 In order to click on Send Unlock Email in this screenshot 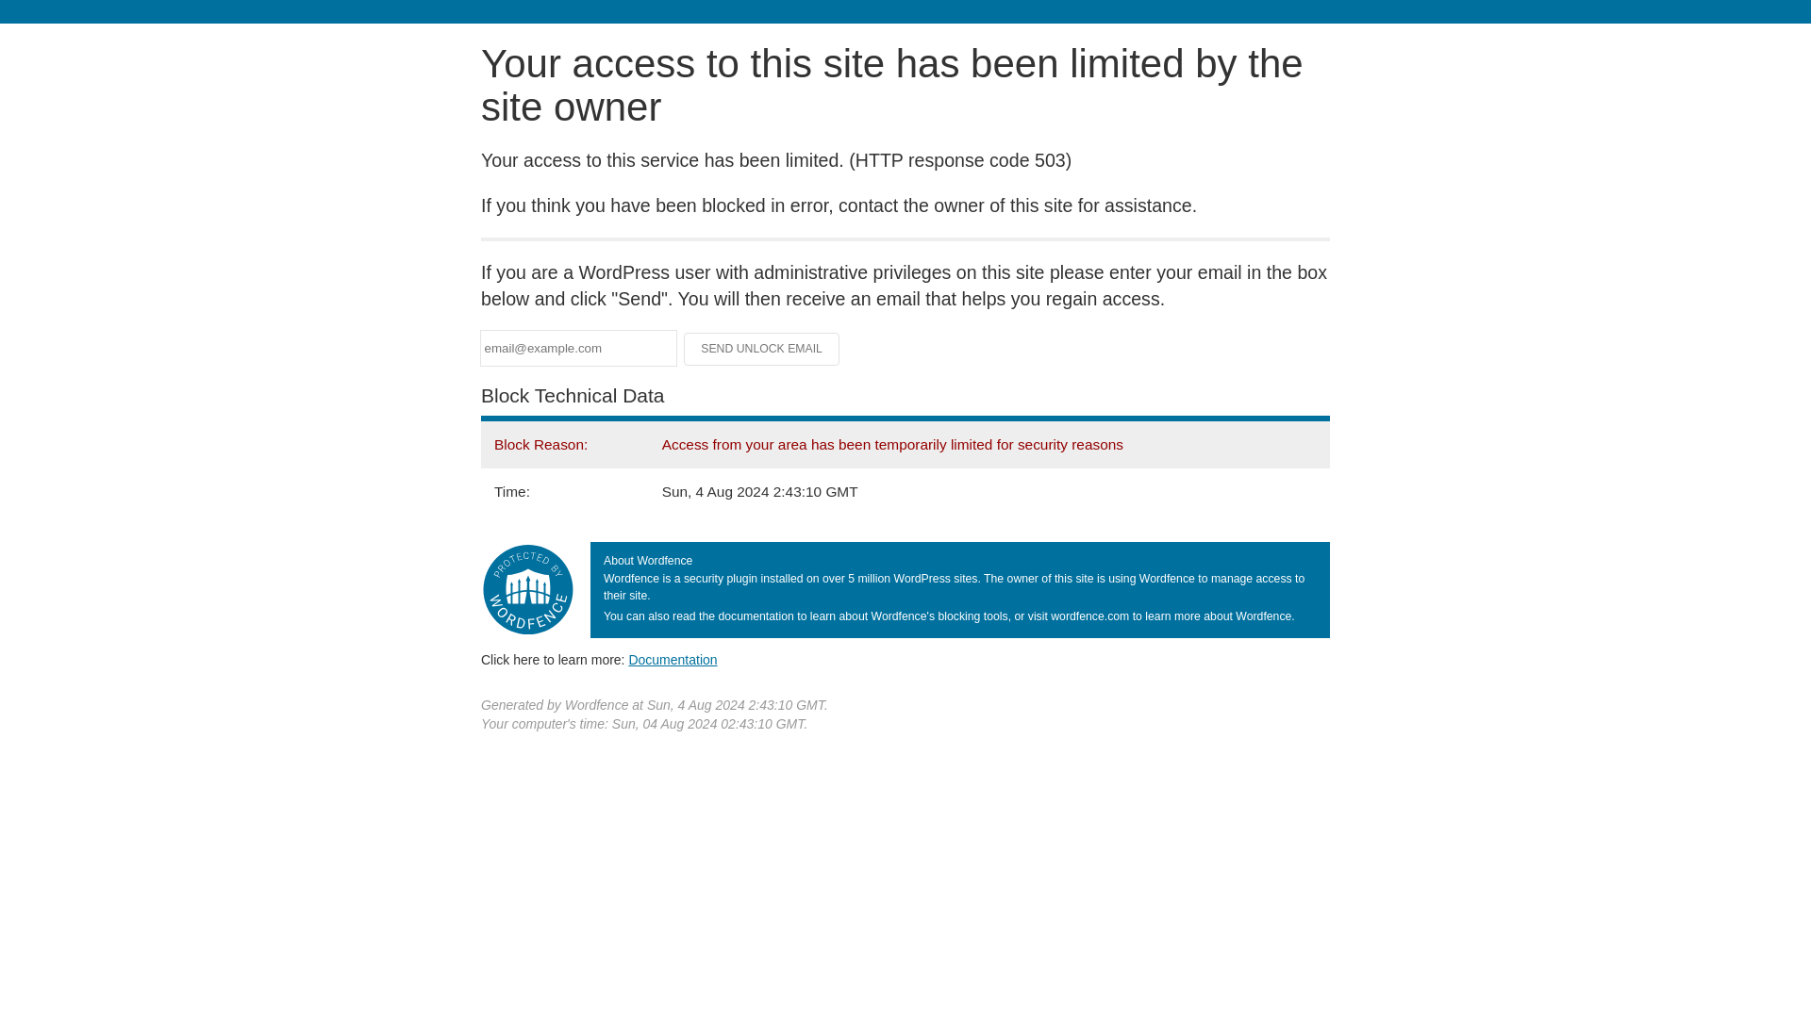, I will do `click(762, 349)`.